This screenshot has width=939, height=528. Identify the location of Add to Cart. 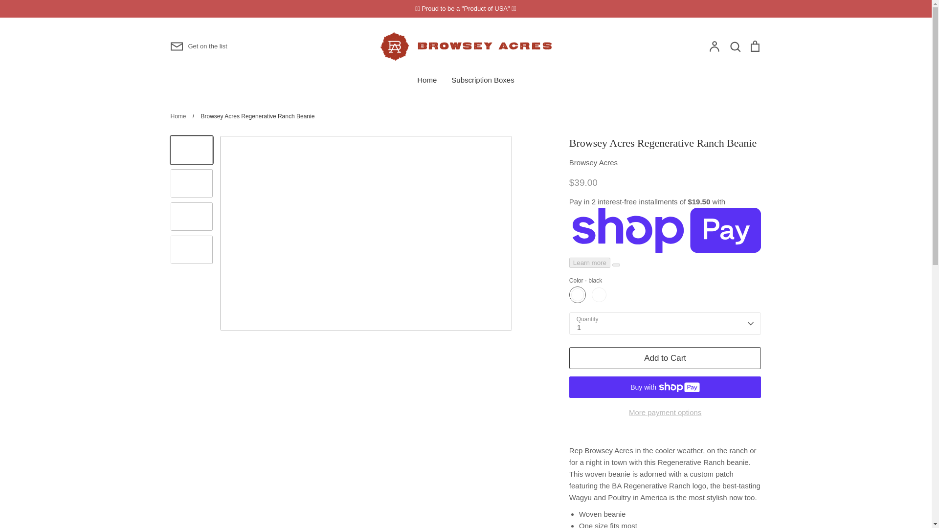
(665, 358).